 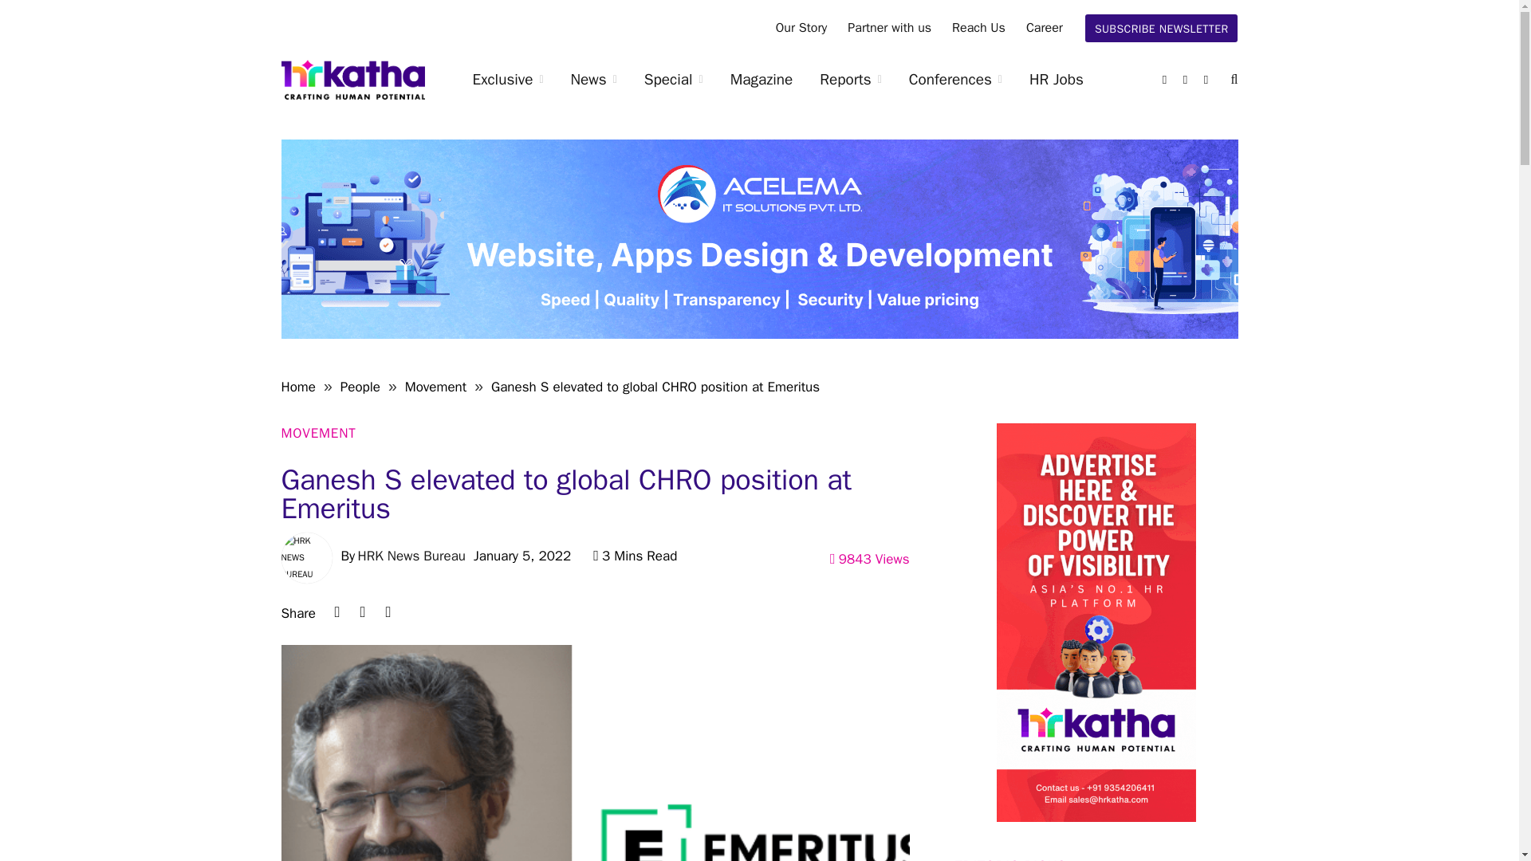 What do you see at coordinates (1162, 28) in the screenshot?
I see `SUBSCRIBE NEWSLETTER` at bounding box center [1162, 28].